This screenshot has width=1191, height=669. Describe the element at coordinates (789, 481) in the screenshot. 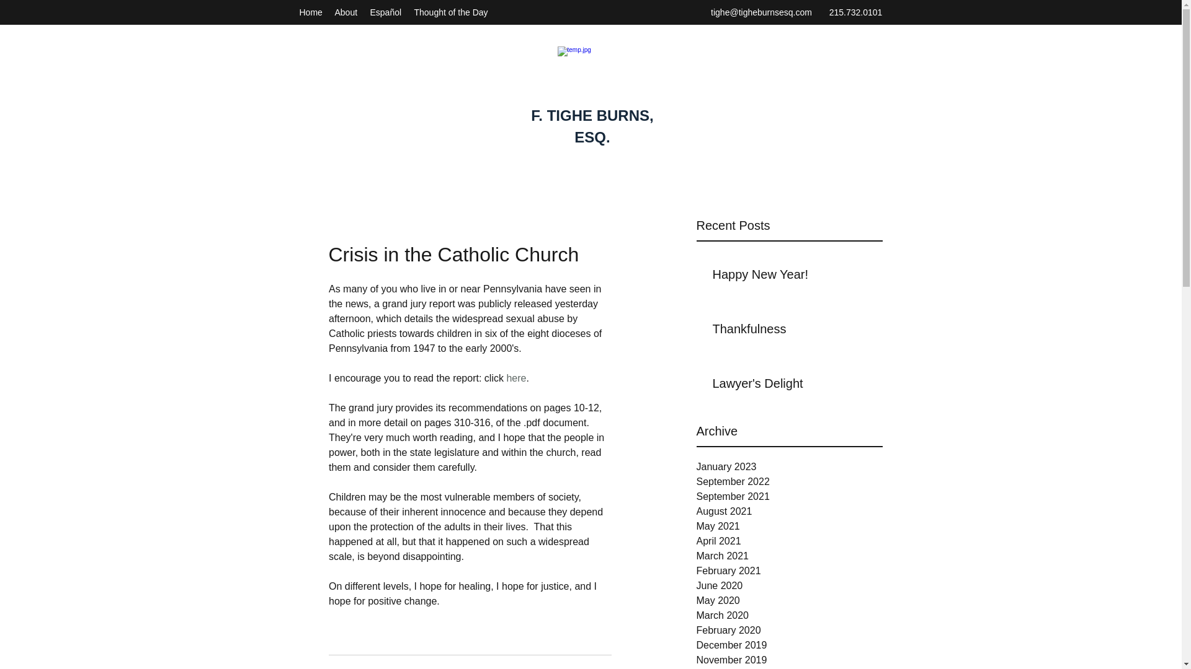

I see `September 2022` at that location.